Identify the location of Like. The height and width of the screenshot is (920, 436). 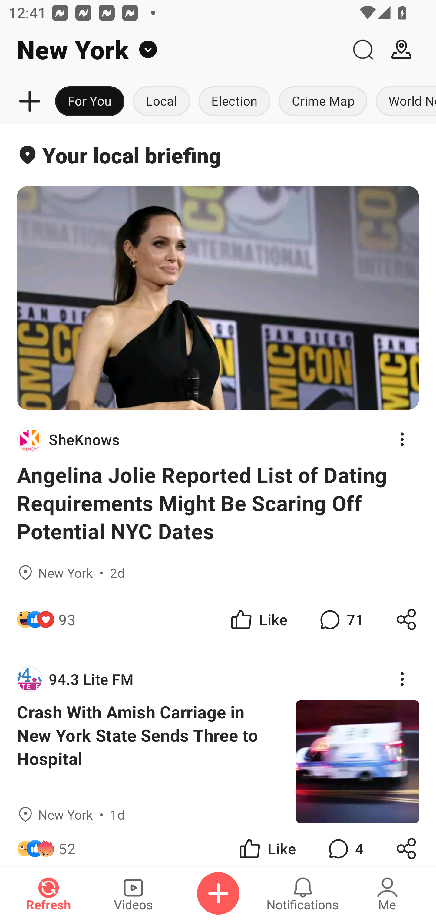
(258, 619).